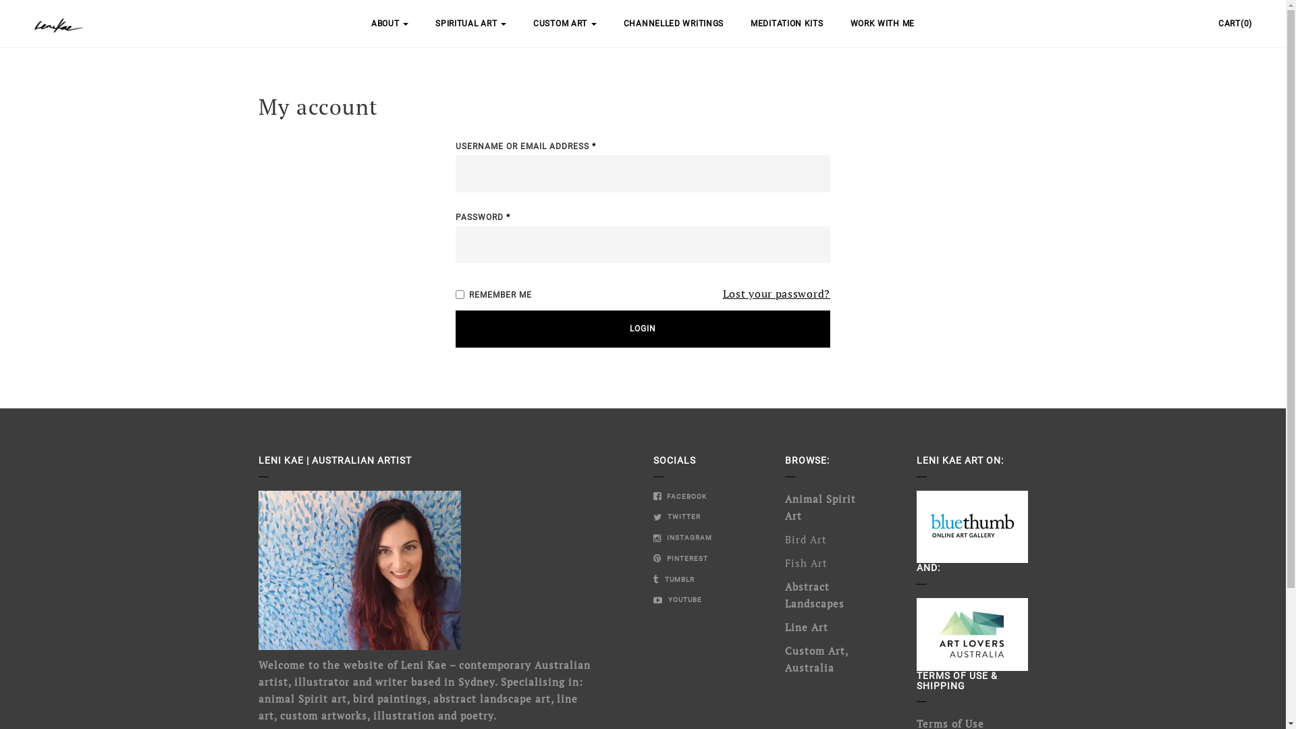 The width and height of the screenshot is (1296, 729). I want to click on WORK WITH ME, so click(883, 24).